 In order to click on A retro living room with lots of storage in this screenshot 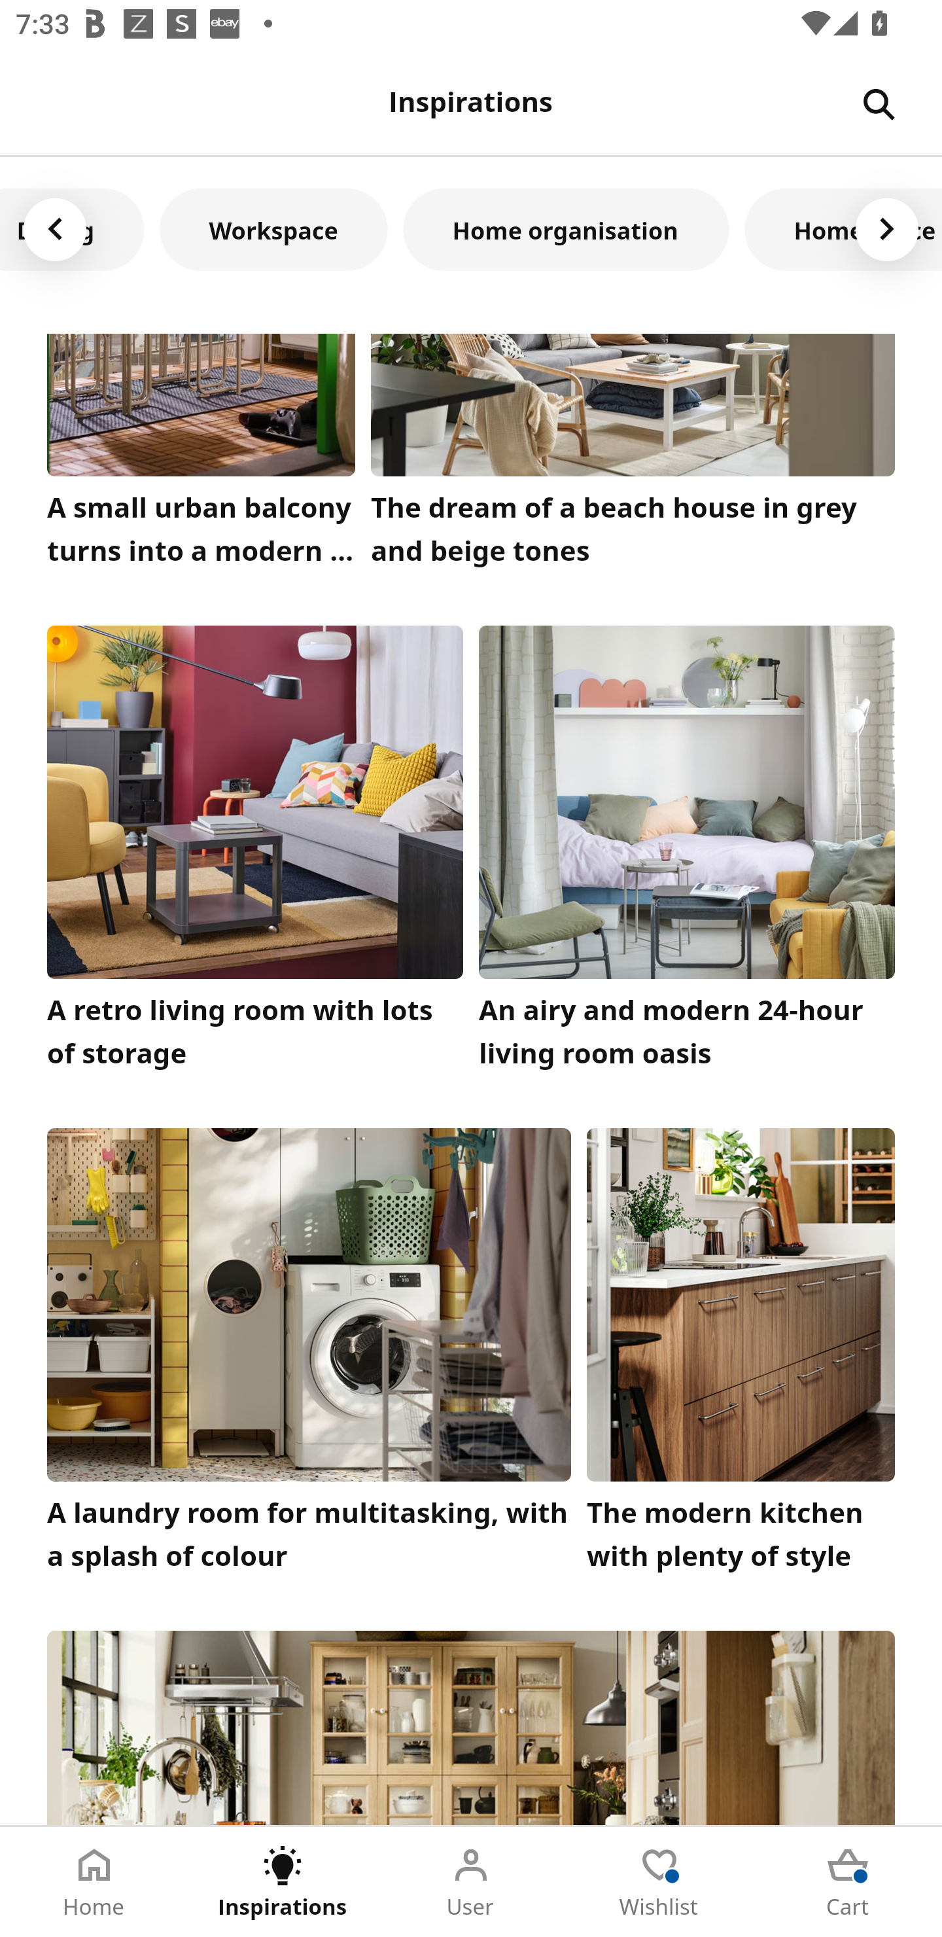, I will do `click(255, 853)`.